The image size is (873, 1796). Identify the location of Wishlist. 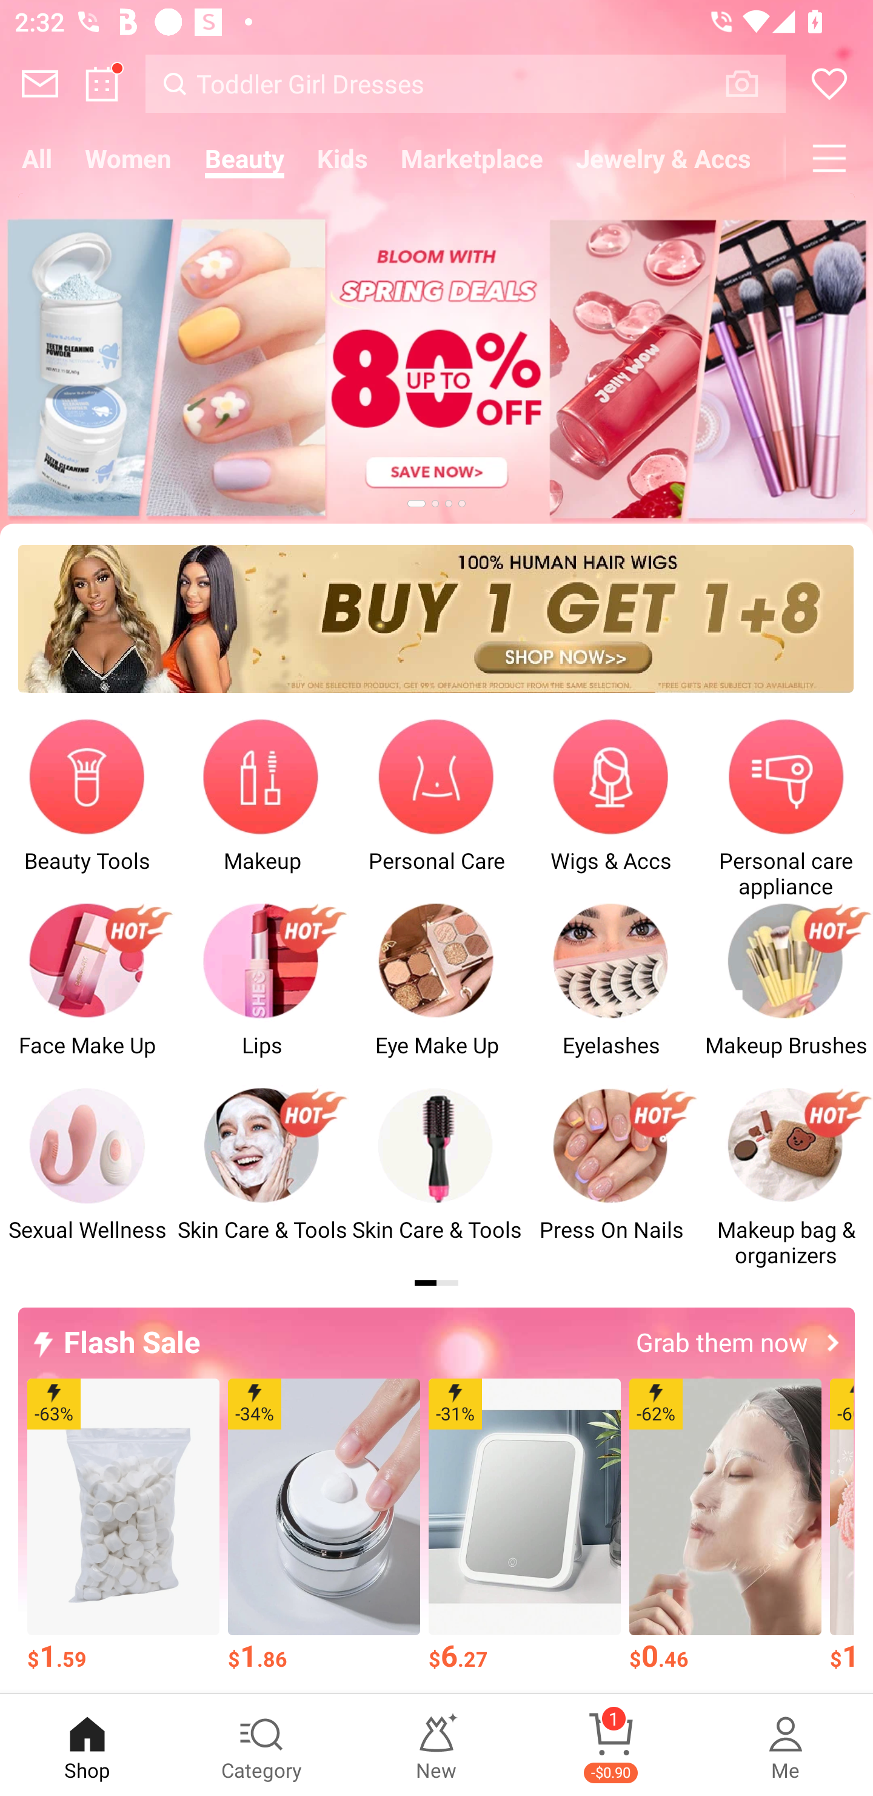
(829, 84).